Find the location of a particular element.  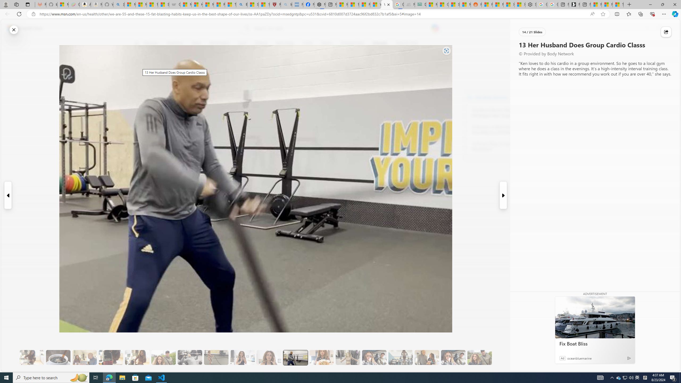

3 They Drink Lemon Tea is located at coordinates (32, 357).